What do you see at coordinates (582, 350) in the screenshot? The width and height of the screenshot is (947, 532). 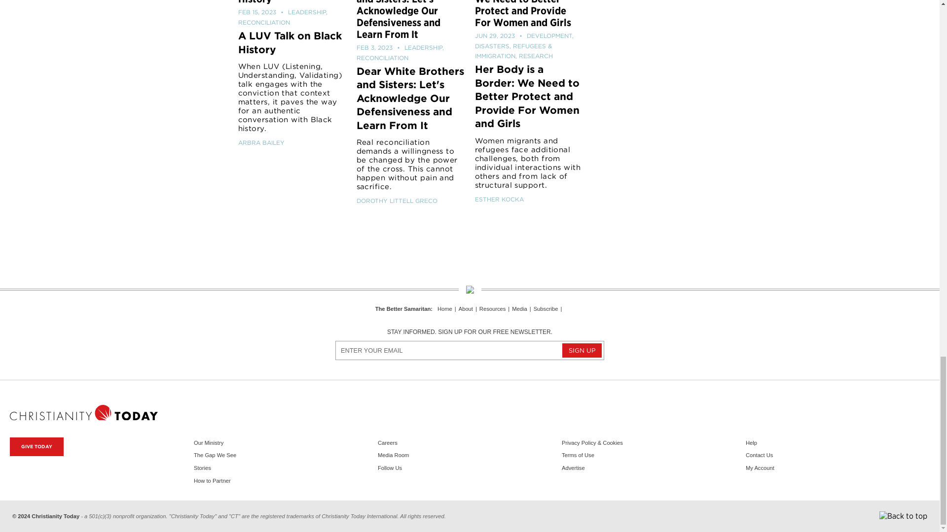 I see `Sign Up` at bounding box center [582, 350].